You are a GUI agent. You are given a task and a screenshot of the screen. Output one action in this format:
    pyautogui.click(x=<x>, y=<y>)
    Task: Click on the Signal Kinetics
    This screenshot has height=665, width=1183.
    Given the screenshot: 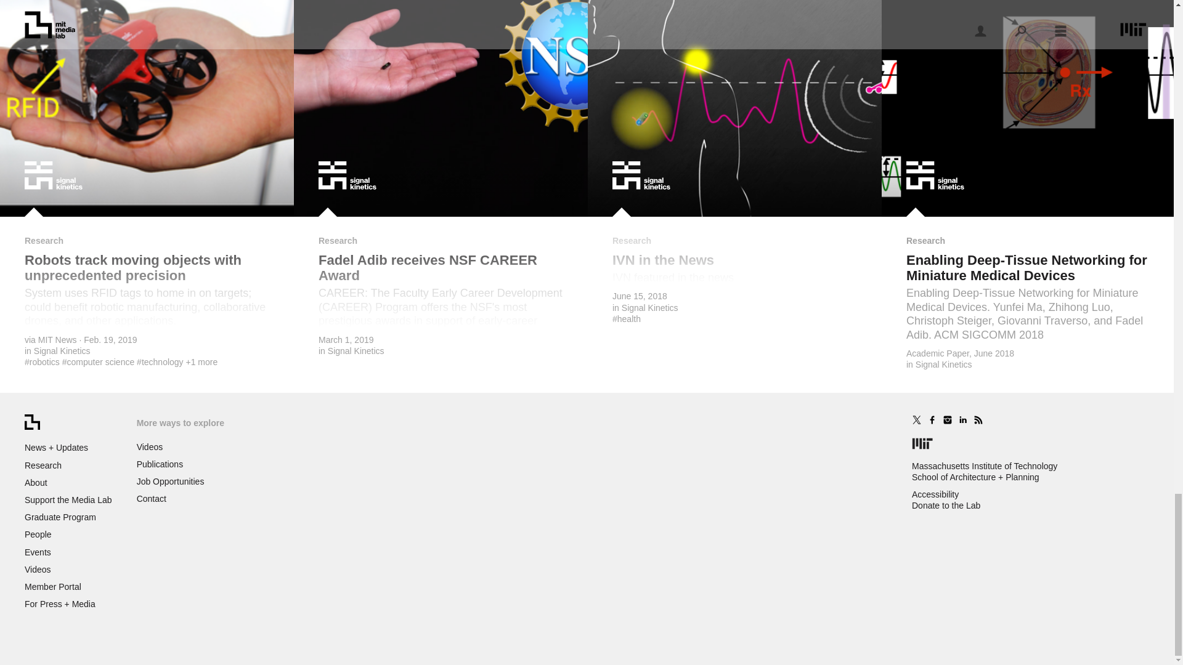 What is the action you would take?
    pyautogui.click(x=62, y=350)
    